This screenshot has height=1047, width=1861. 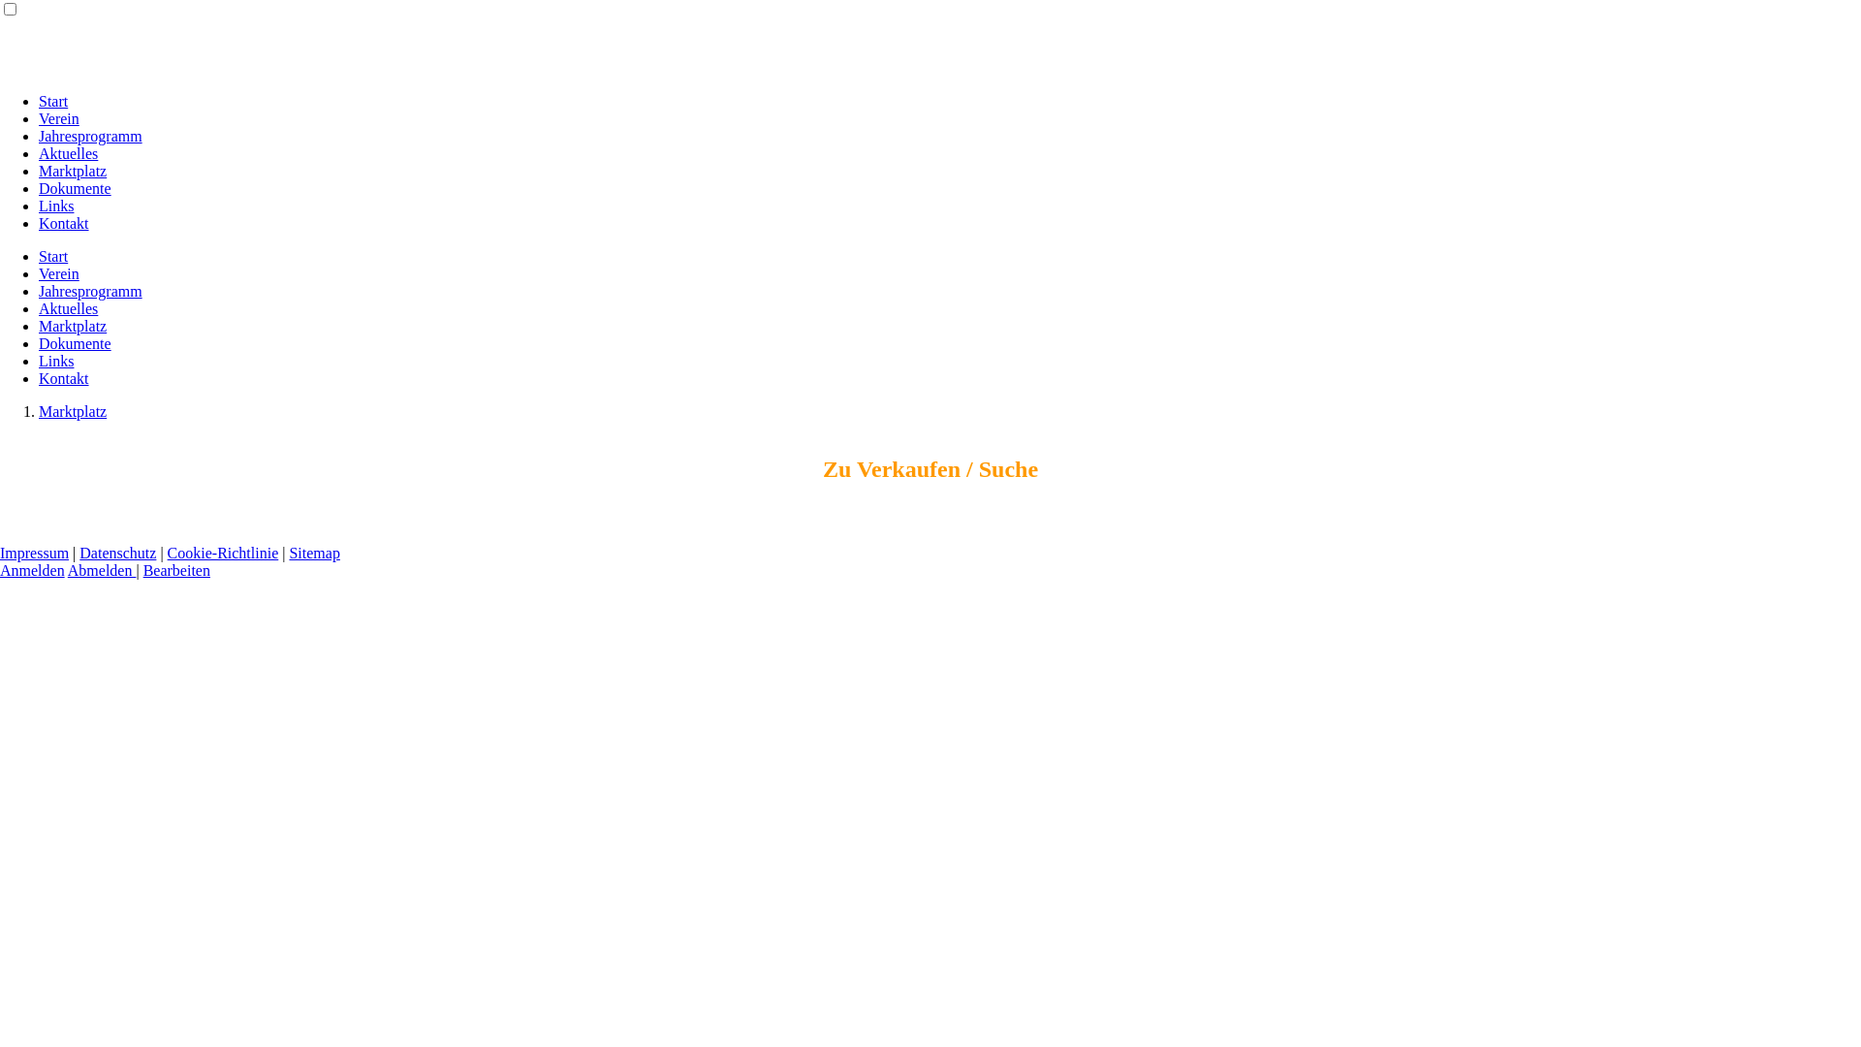 What do you see at coordinates (53, 101) in the screenshot?
I see `Start` at bounding box center [53, 101].